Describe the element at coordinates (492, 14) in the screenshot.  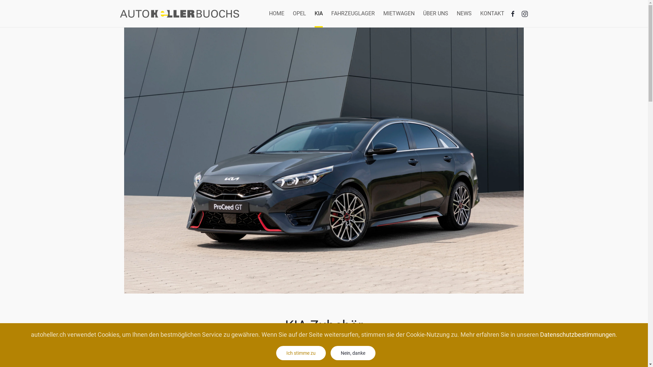
I see `KONTAKT` at that location.